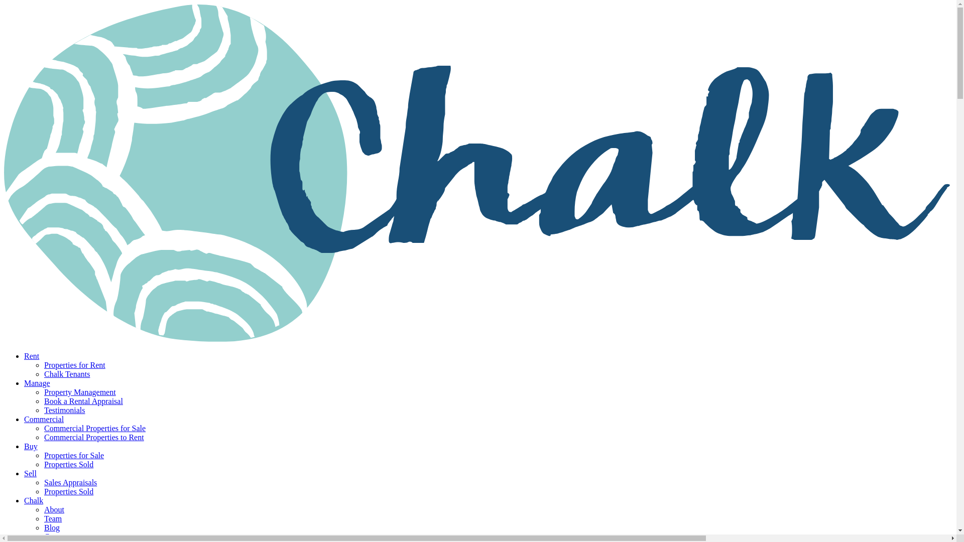 This screenshot has width=964, height=542. What do you see at coordinates (67, 373) in the screenshot?
I see `Chalk Tenants` at bounding box center [67, 373].